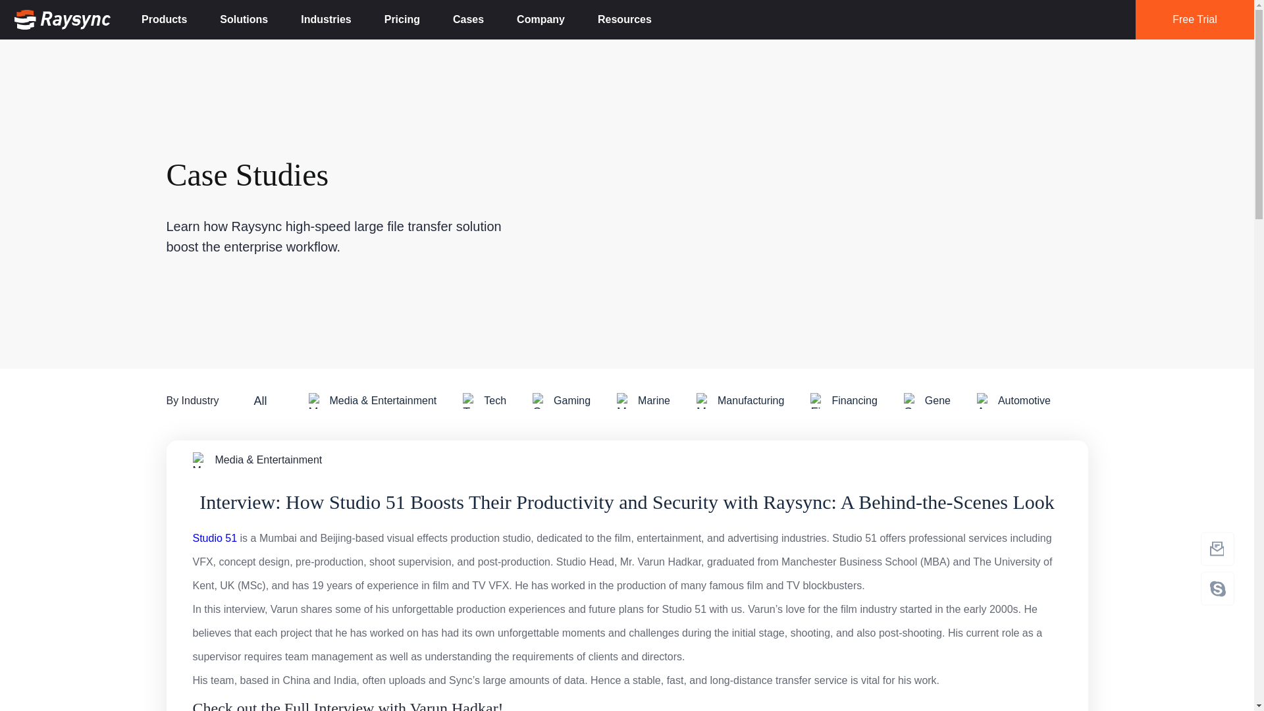  I want to click on Raysync, so click(62, 20).